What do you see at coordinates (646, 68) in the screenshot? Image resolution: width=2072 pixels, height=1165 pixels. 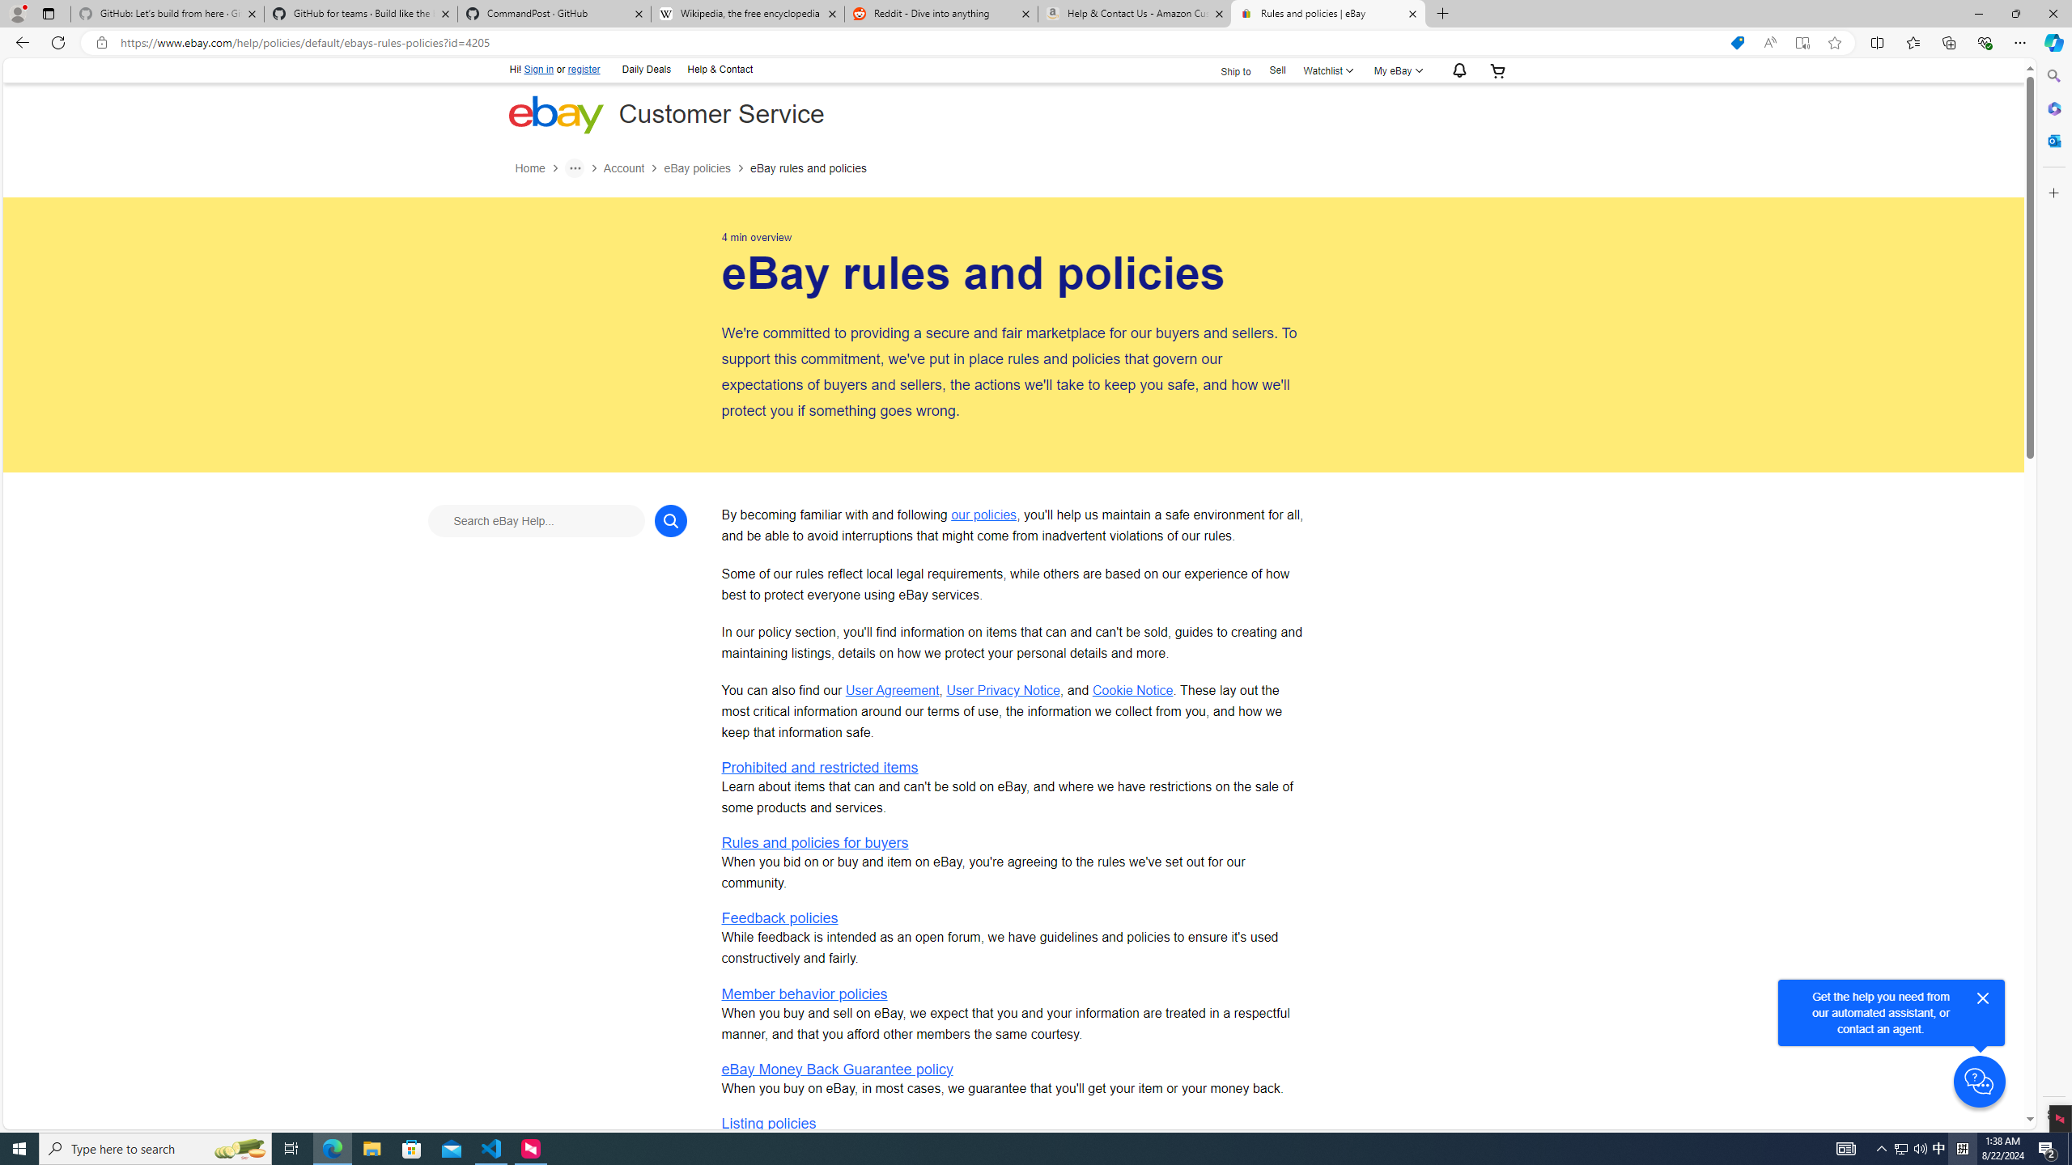 I see `Daily Deals` at bounding box center [646, 68].